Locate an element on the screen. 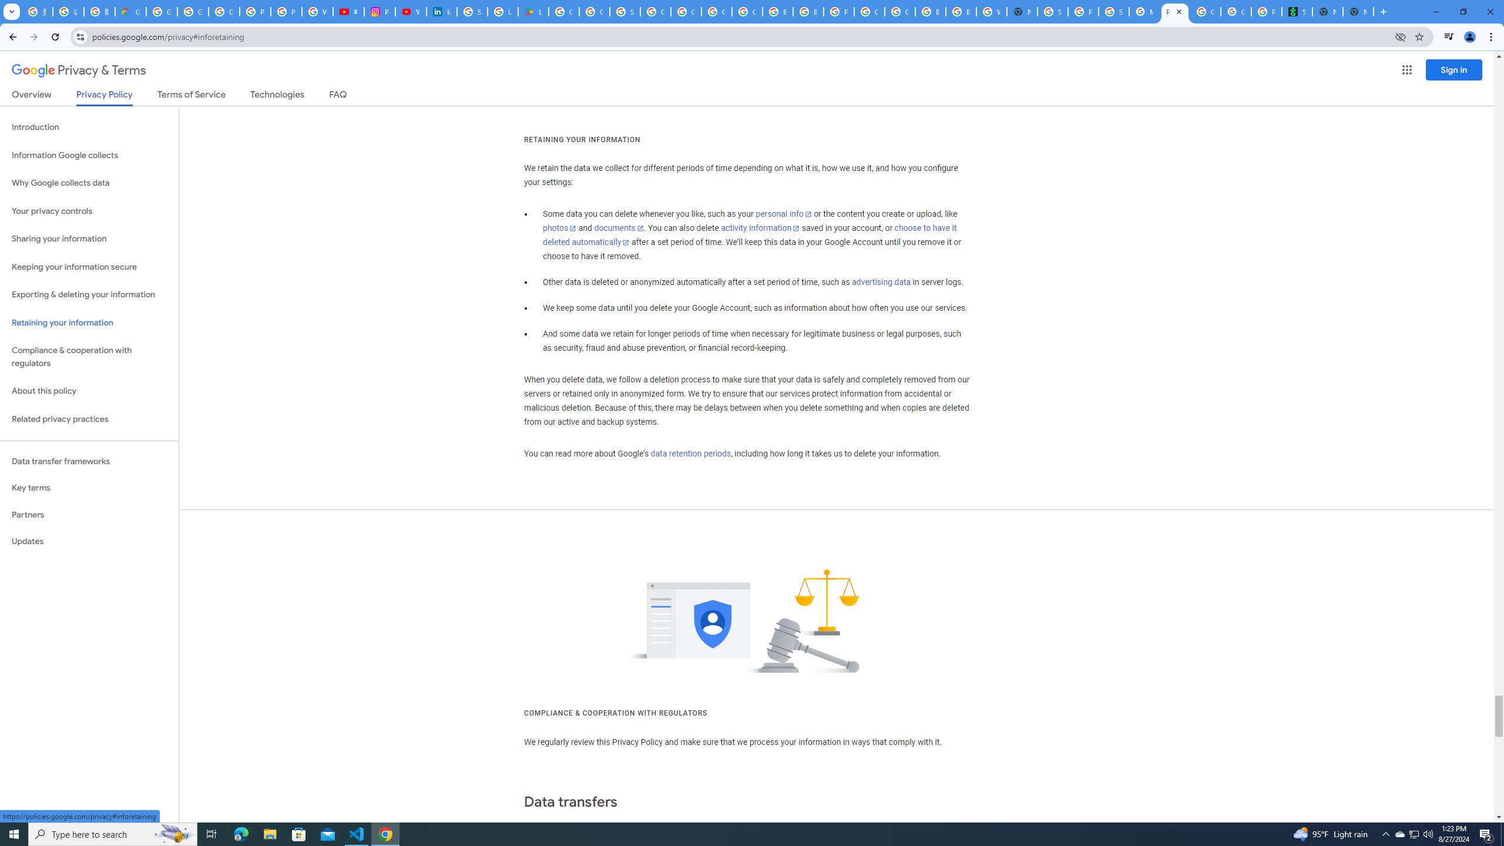  Exporting & deleting your information is located at coordinates (89, 295).